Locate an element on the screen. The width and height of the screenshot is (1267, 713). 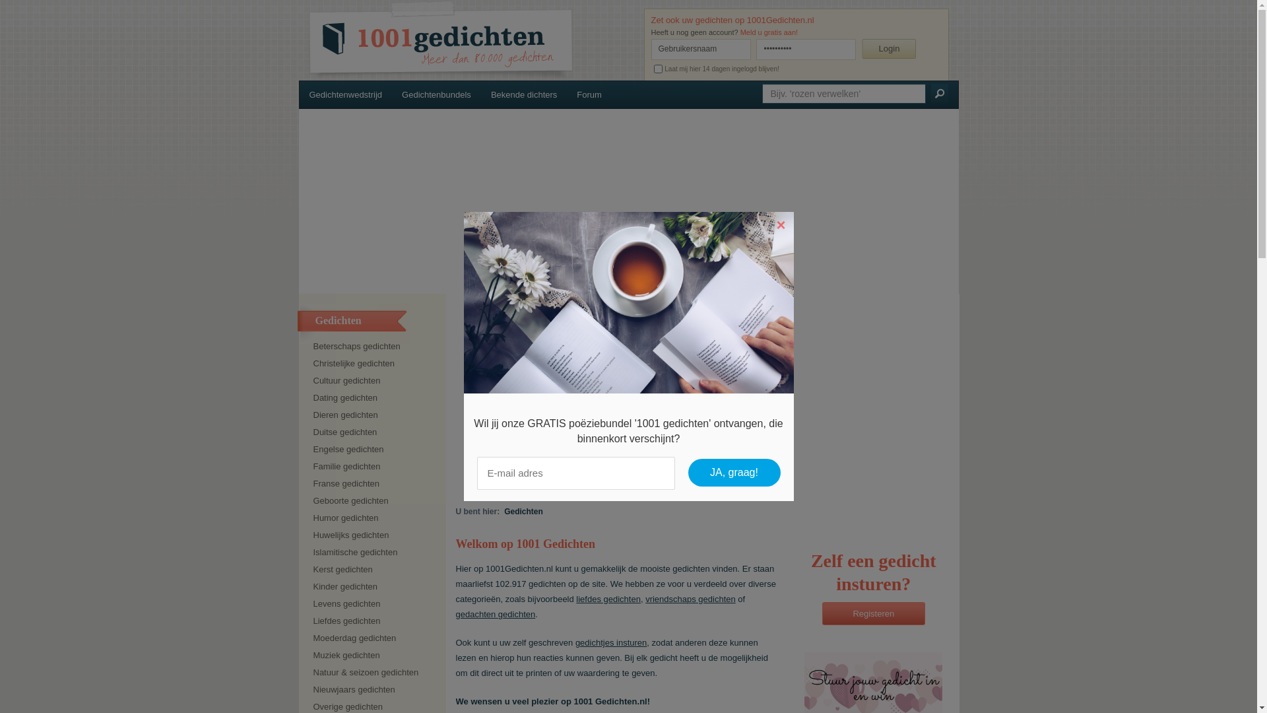
Franse gedichten is located at coordinates (374, 484).